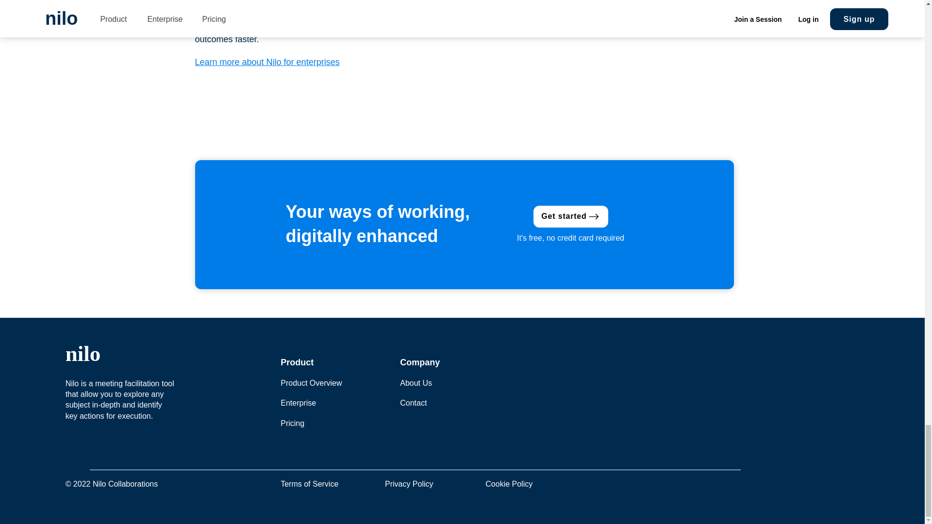 The height and width of the screenshot is (524, 932). Describe the element at coordinates (413, 403) in the screenshot. I see `Contact` at that location.